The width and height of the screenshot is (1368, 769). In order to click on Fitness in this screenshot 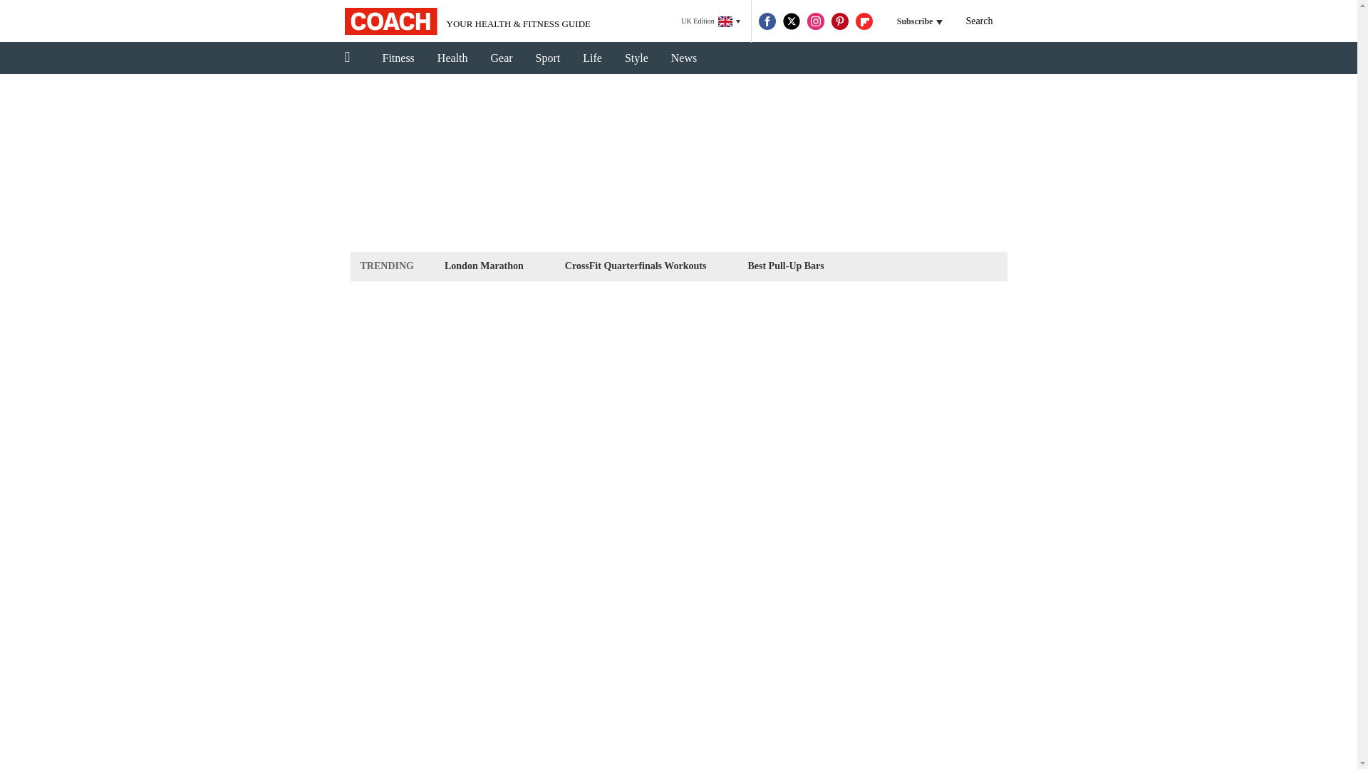, I will do `click(398, 58)`.